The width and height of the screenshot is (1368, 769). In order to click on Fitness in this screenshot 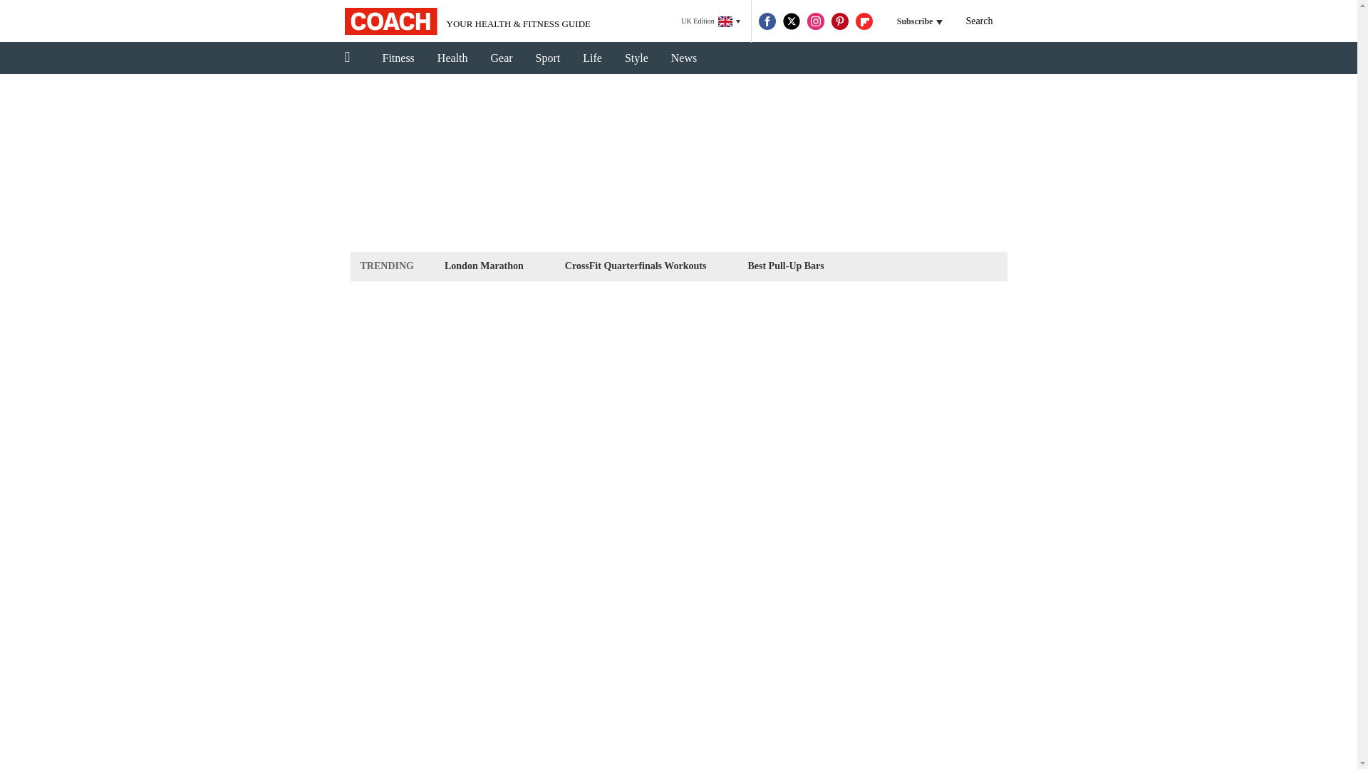, I will do `click(398, 58)`.